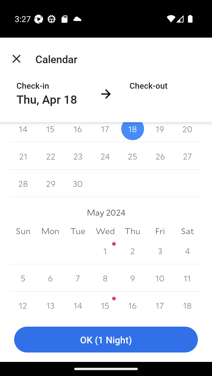  I want to click on 15 15 April 2024, so click(51, 132).